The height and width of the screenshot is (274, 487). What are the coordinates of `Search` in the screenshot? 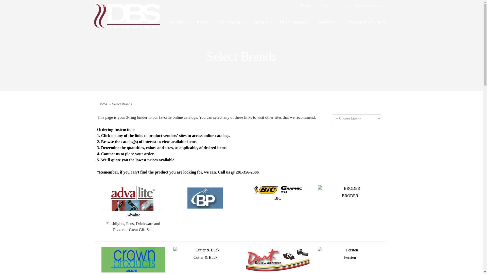 It's located at (307, 6).